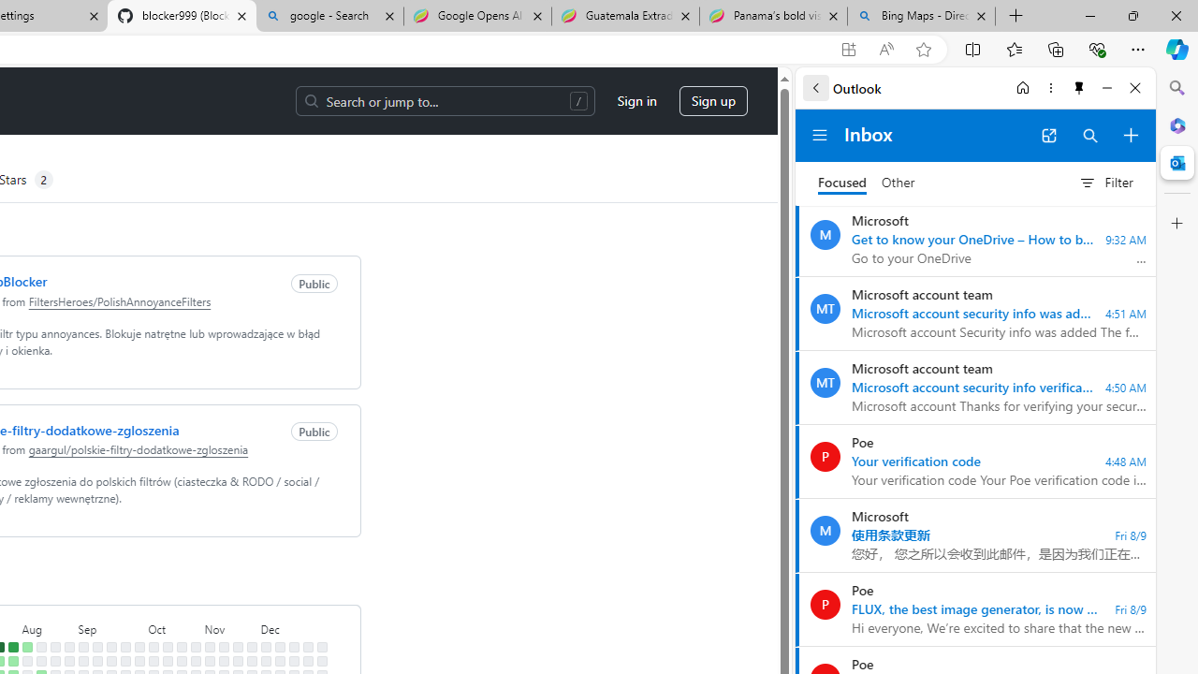 The width and height of the screenshot is (1198, 674). What do you see at coordinates (13, 661) in the screenshot?
I see `1 contribution on July 29th.` at bounding box center [13, 661].